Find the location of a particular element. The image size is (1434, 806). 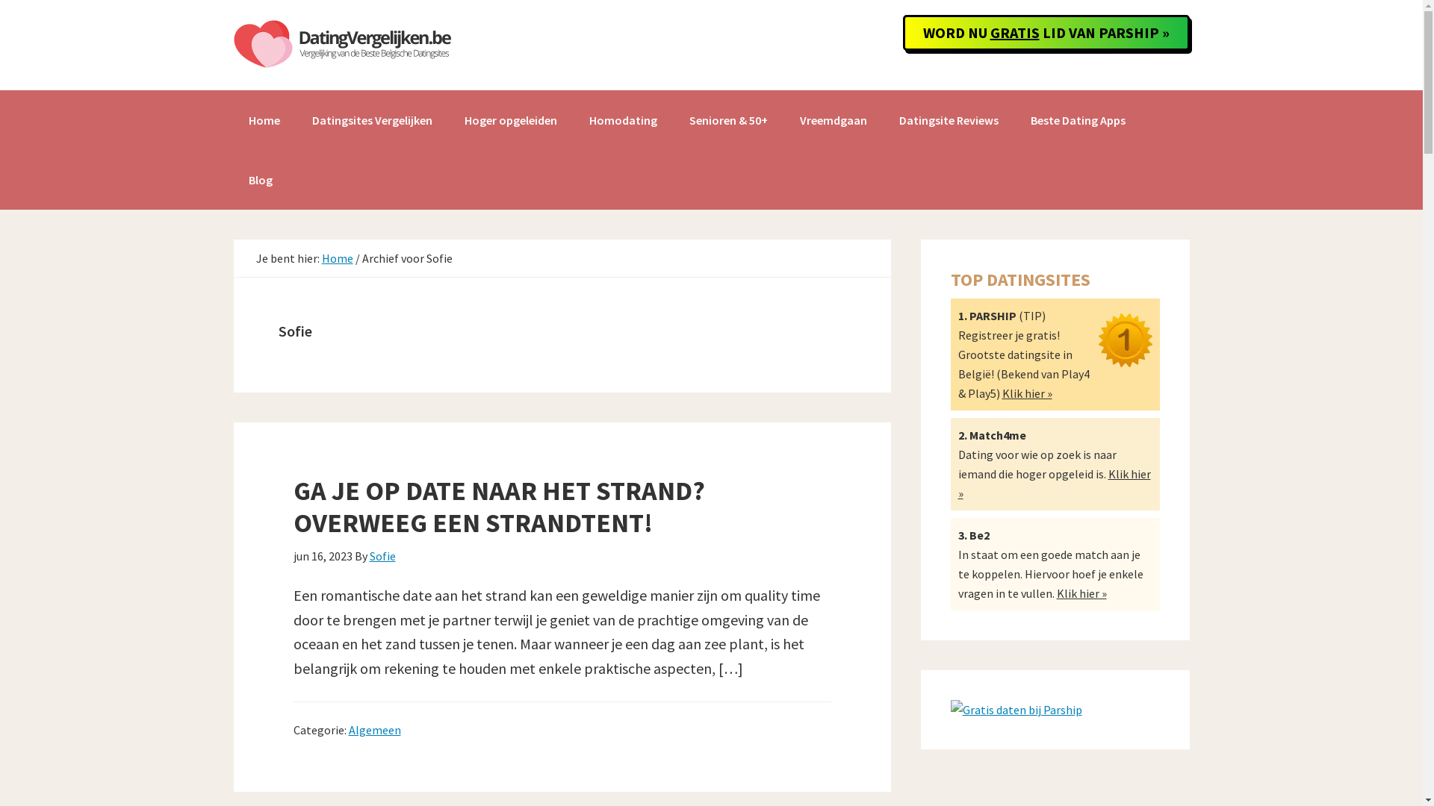

Dating Vergelijken is located at coordinates (345, 45).